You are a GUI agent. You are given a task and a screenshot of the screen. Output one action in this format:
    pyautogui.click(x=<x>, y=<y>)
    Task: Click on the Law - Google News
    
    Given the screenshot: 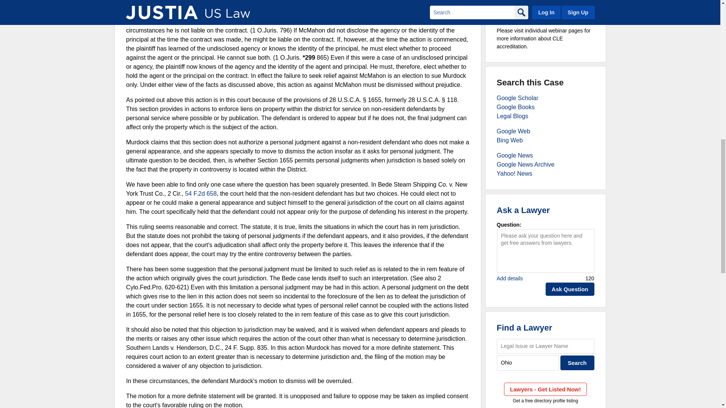 What is the action you would take?
    pyautogui.click(x=515, y=155)
    